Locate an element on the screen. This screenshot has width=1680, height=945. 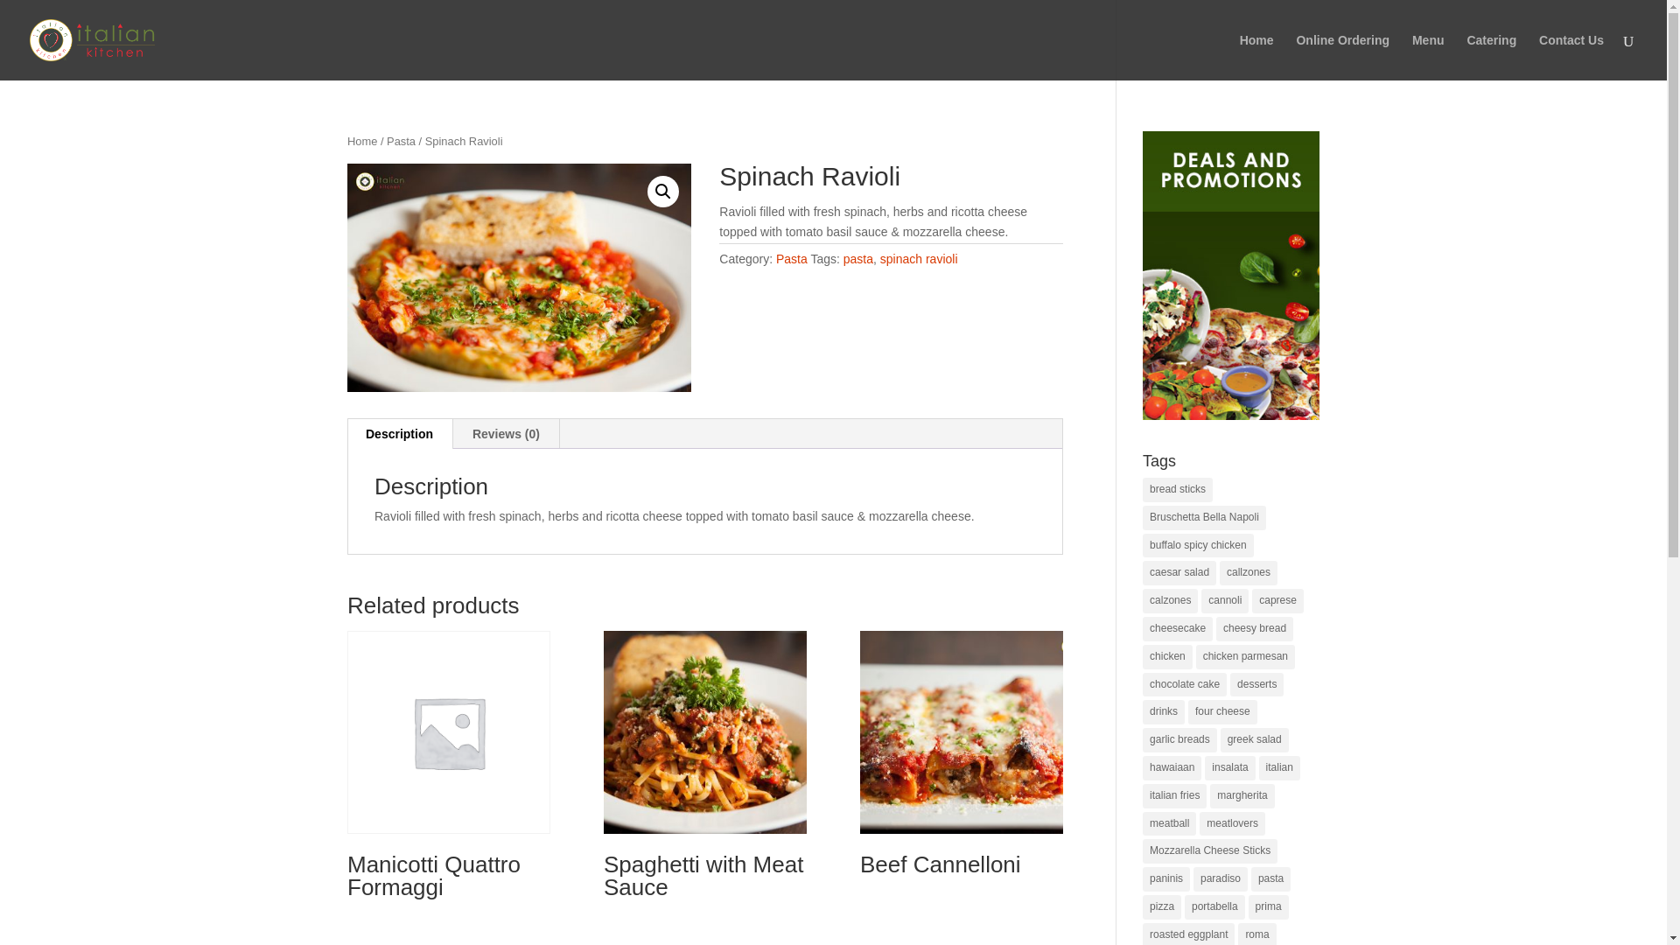
cannoli is located at coordinates (1224, 600).